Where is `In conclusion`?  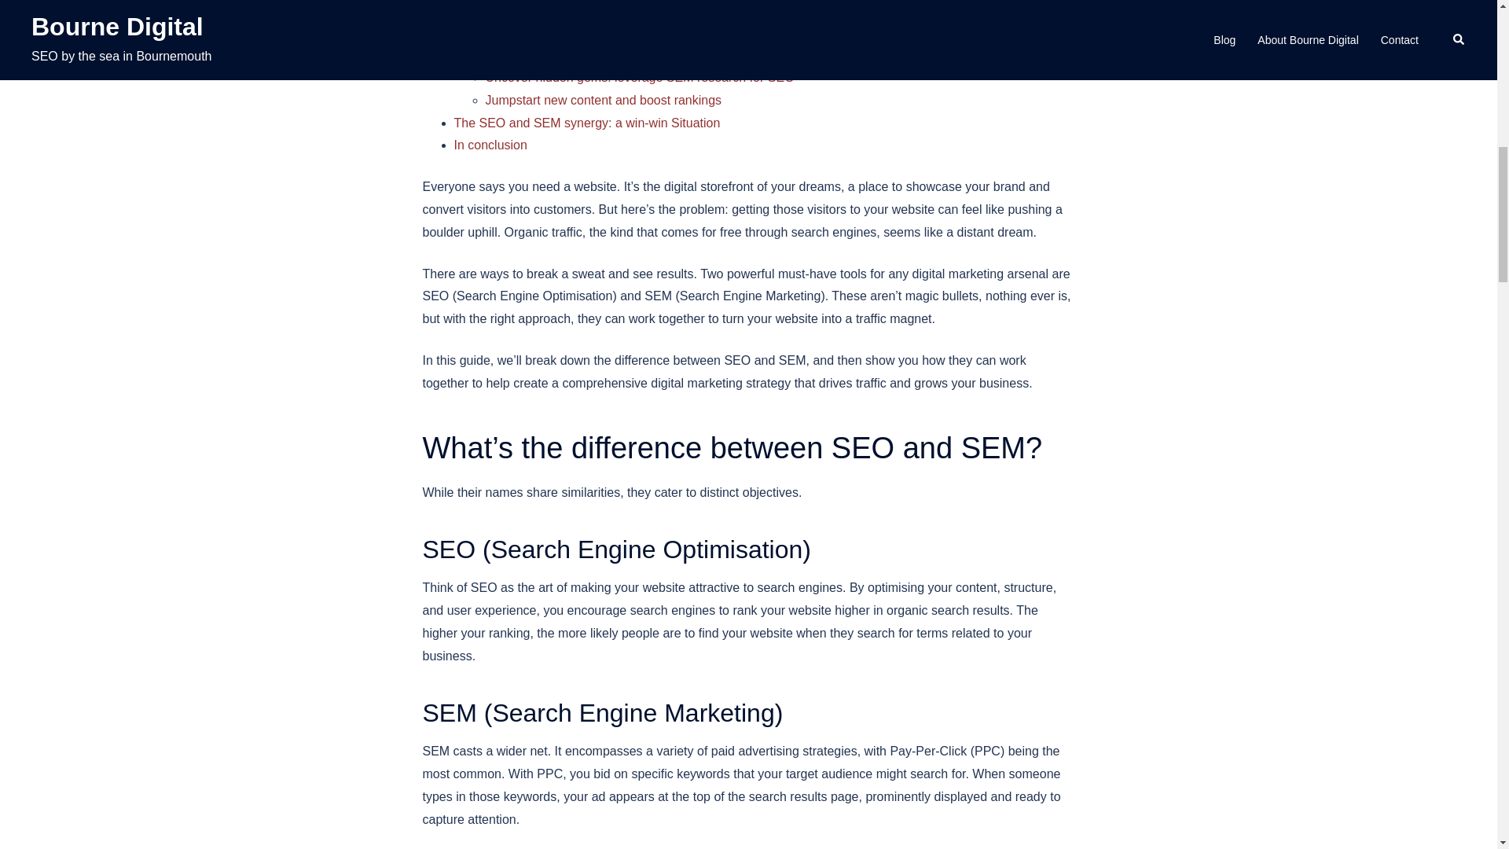 In conclusion is located at coordinates (490, 145).